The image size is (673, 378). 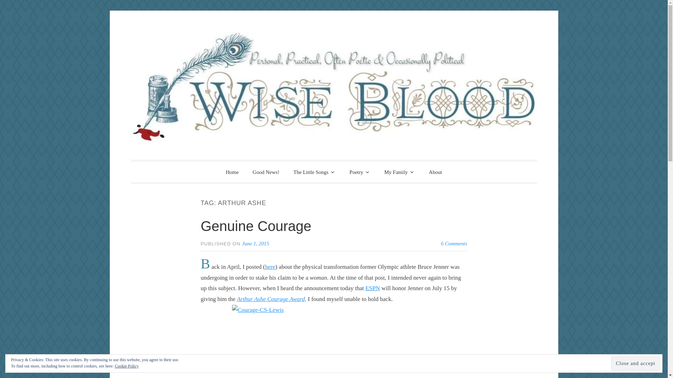 I want to click on Home, so click(x=232, y=172).